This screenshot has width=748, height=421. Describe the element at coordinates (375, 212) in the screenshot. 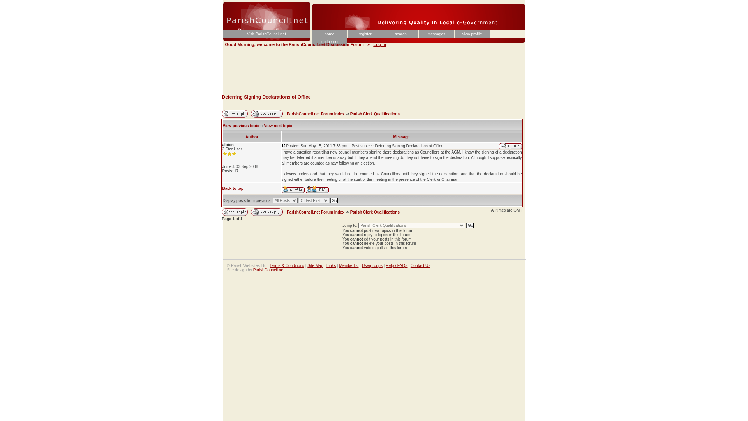

I see `Parish Clerk Qualifications` at that location.